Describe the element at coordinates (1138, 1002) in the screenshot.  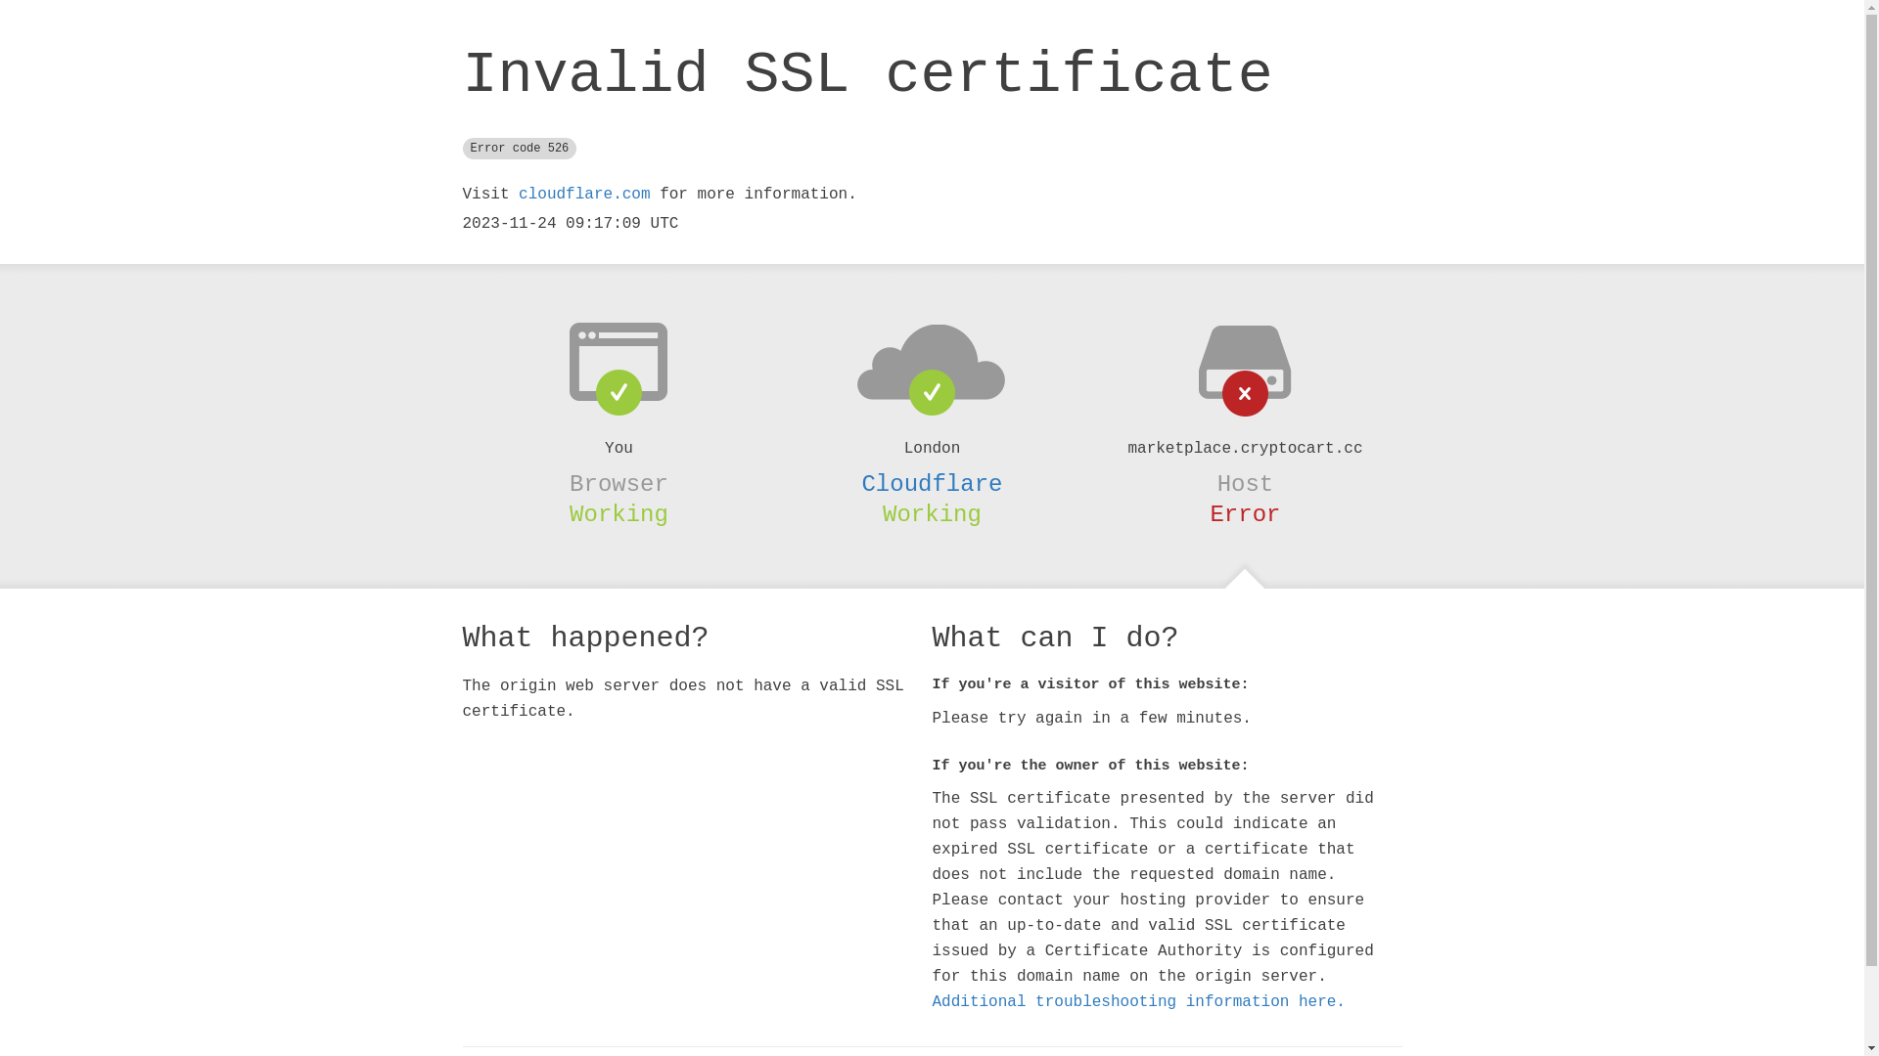
I see `Additional troubleshooting information here.` at that location.